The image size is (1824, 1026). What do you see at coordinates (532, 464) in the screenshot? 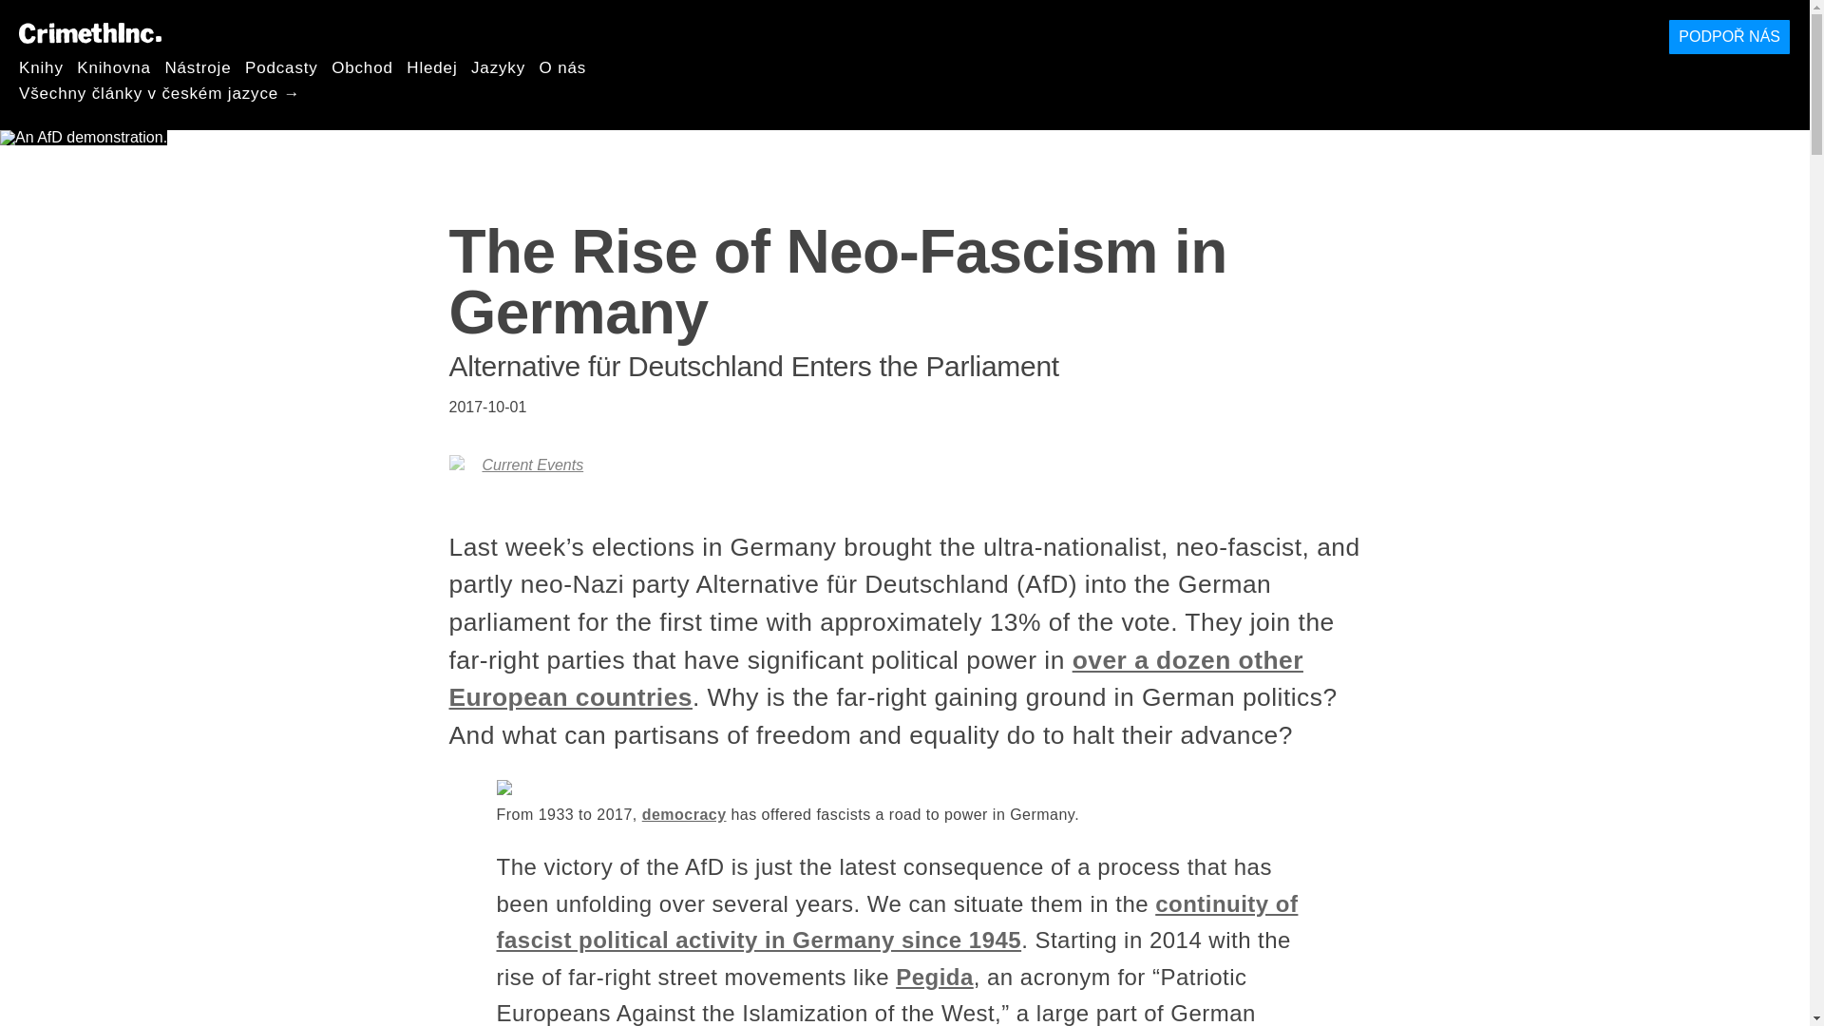
I see `Current Events` at bounding box center [532, 464].